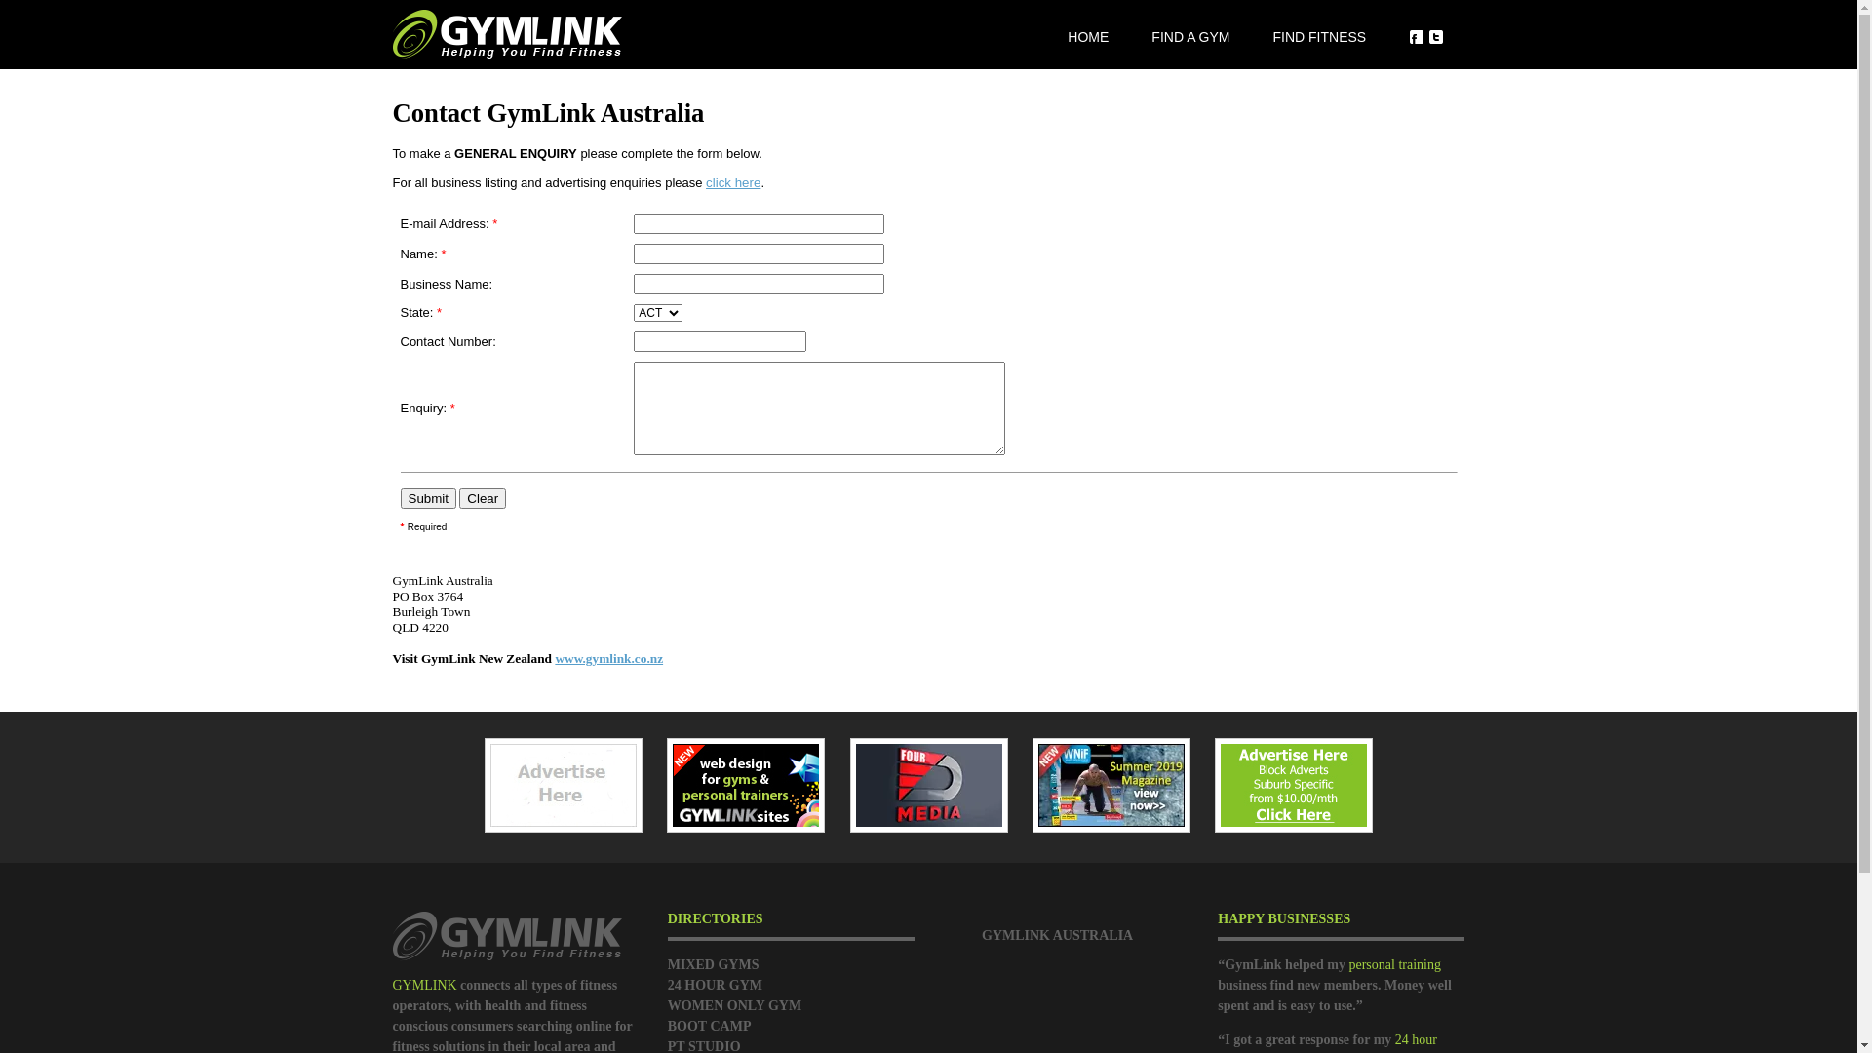 This screenshot has height=1053, width=1872. What do you see at coordinates (1319, 37) in the screenshot?
I see `FIND FITNESS` at bounding box center [1319, 37].